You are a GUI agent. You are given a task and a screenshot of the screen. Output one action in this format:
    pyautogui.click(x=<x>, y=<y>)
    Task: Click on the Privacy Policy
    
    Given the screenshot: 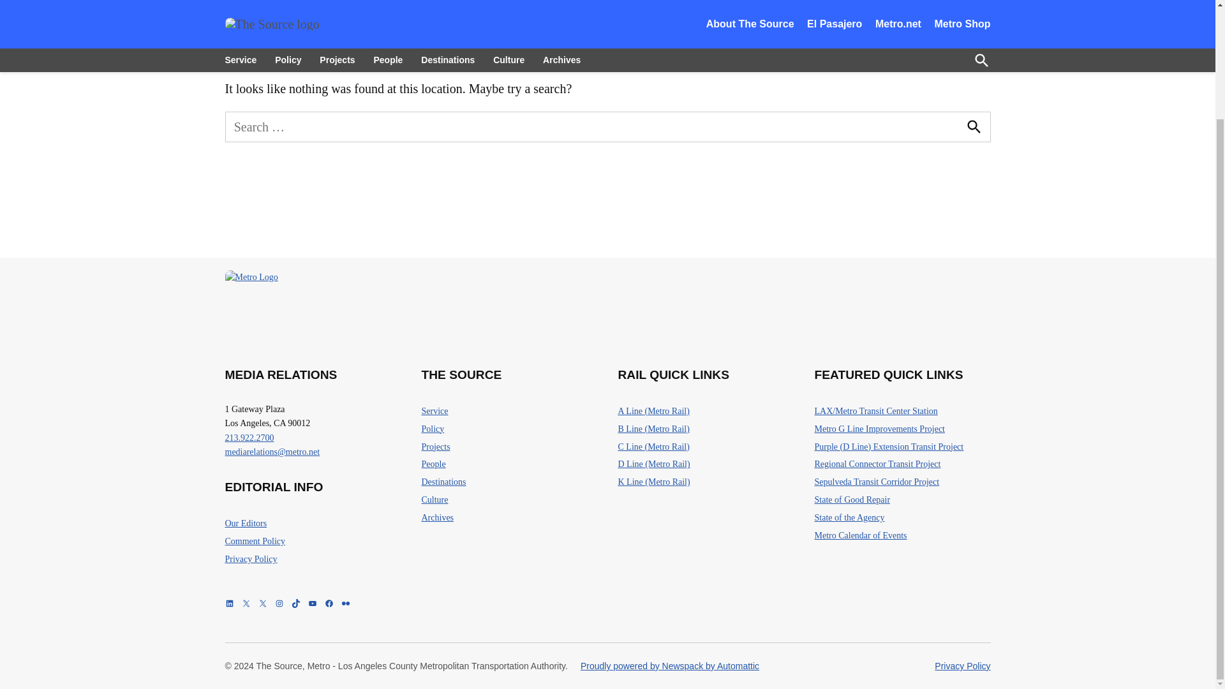 What is the action you would take?
    pyautogui.click(x=250, y=560)
    